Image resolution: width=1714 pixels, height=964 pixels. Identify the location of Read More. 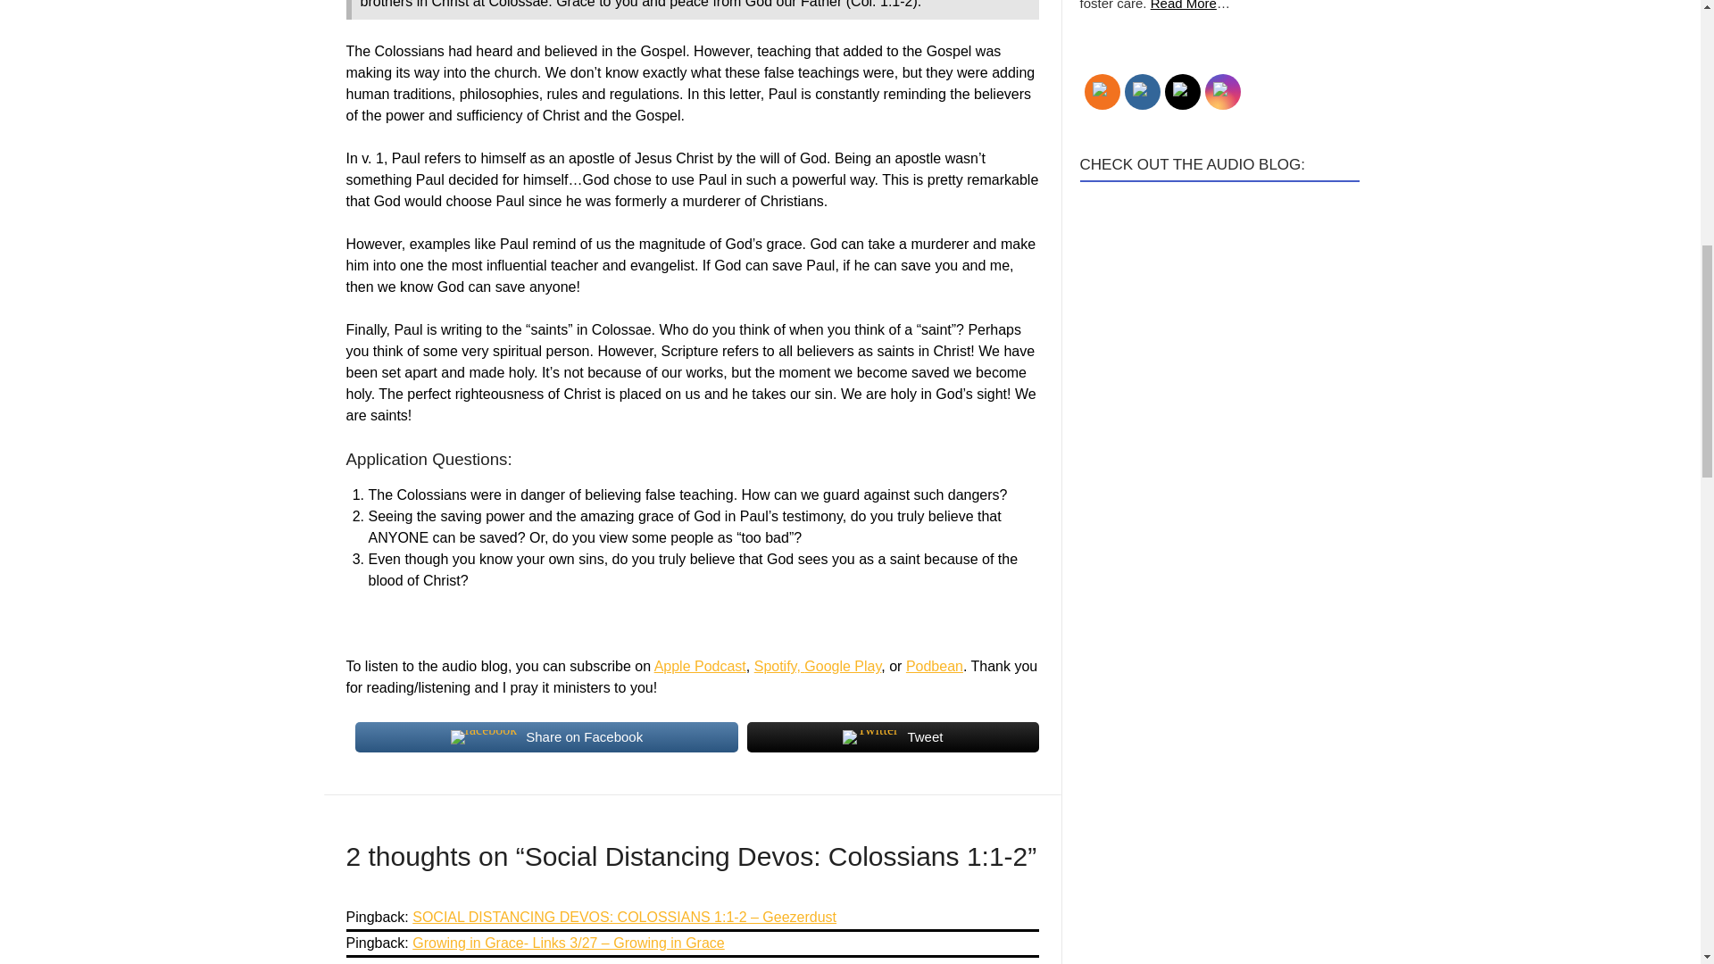
(1184, 5).